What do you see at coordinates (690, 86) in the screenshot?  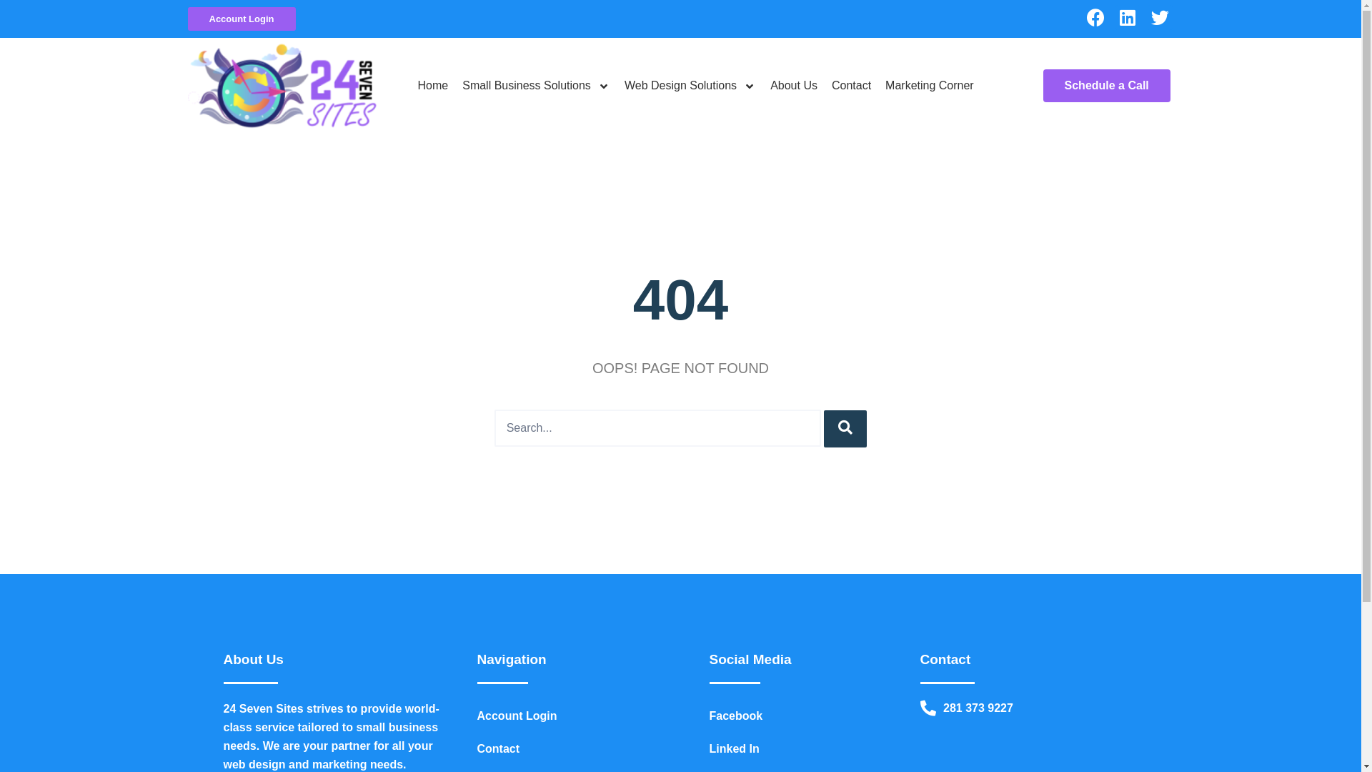 I see `Web Design Solutions` at bounding box center [690, 86].